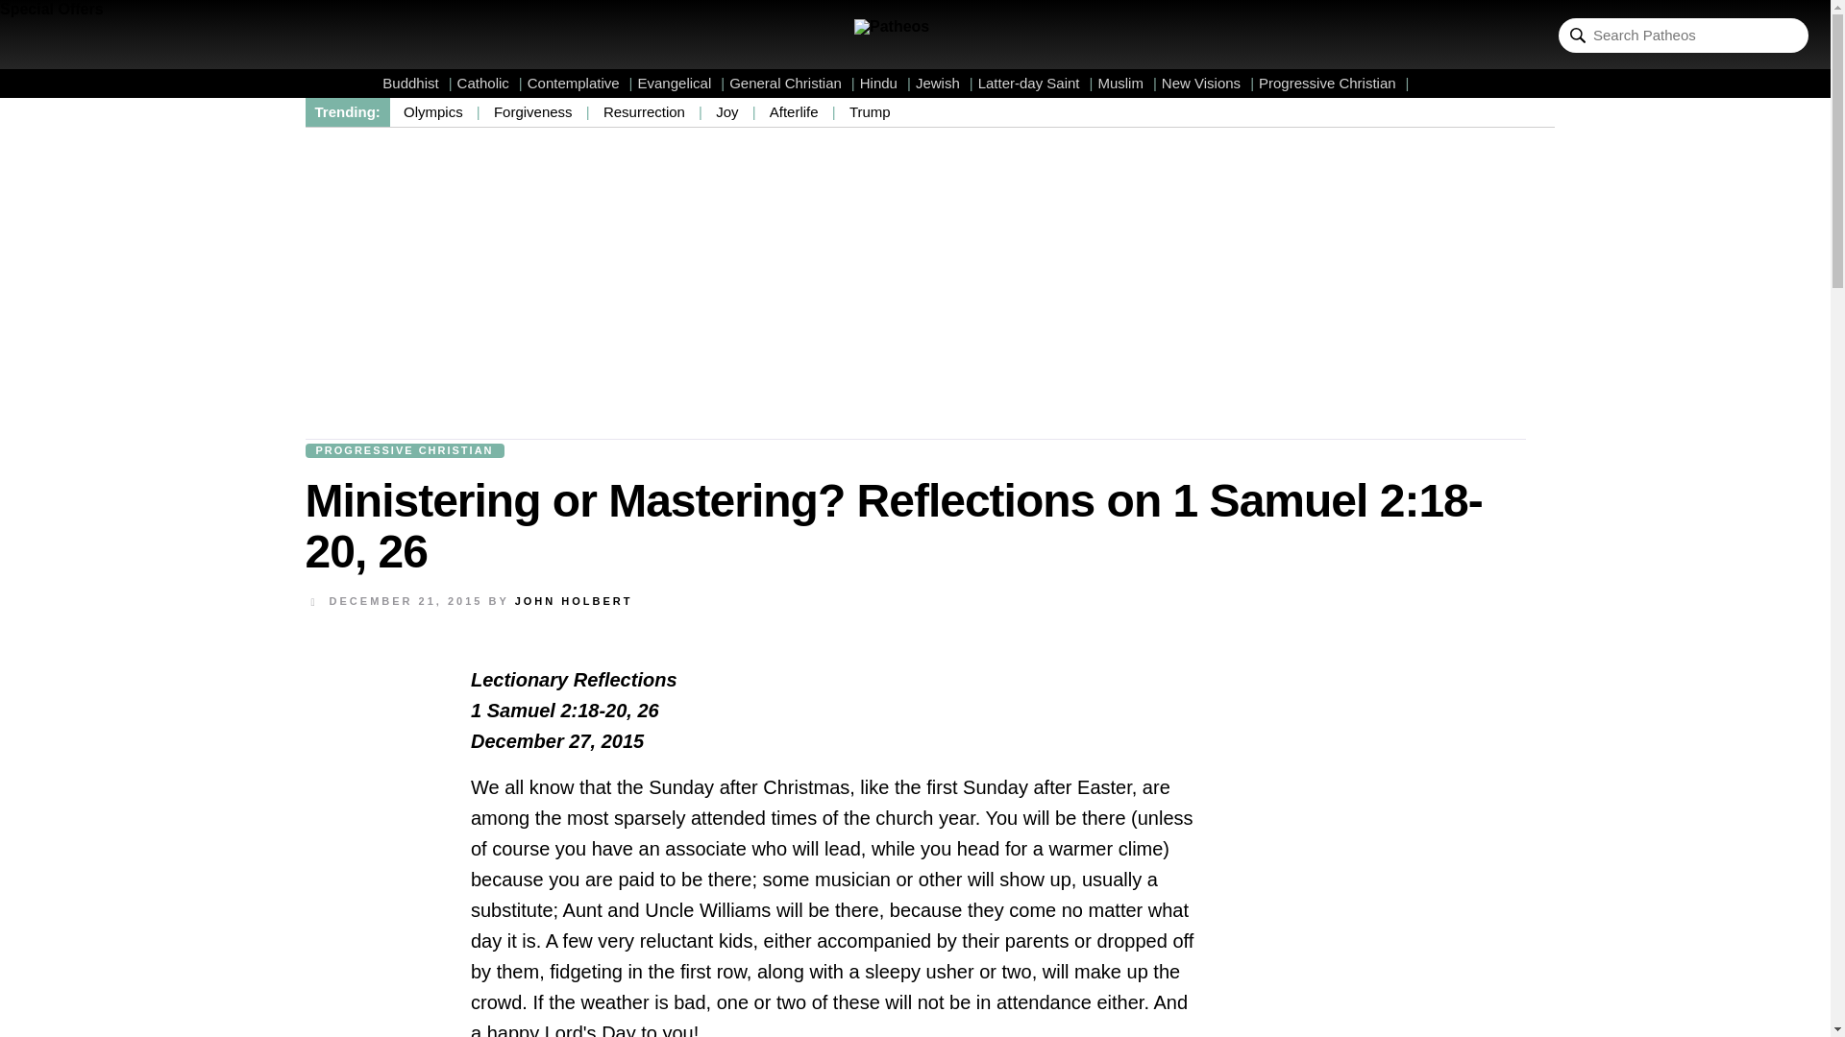 Image resolution: width=1845 pixels, height=1037 pixels. Describe the element at coordinates (681, 83) in the screenshot. I see `Evangelical` at that location.